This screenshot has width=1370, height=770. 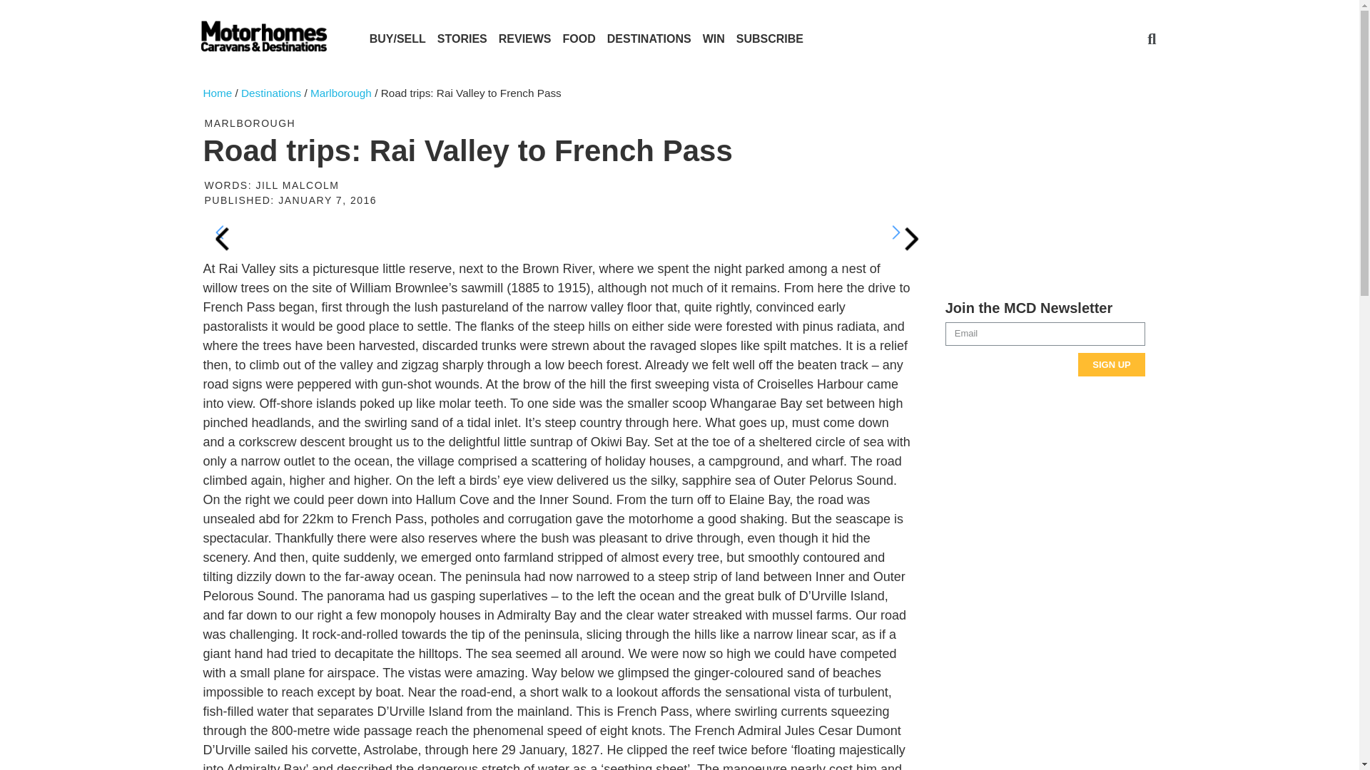 I want to click on REVIEWS, so click(x=525, y=39).